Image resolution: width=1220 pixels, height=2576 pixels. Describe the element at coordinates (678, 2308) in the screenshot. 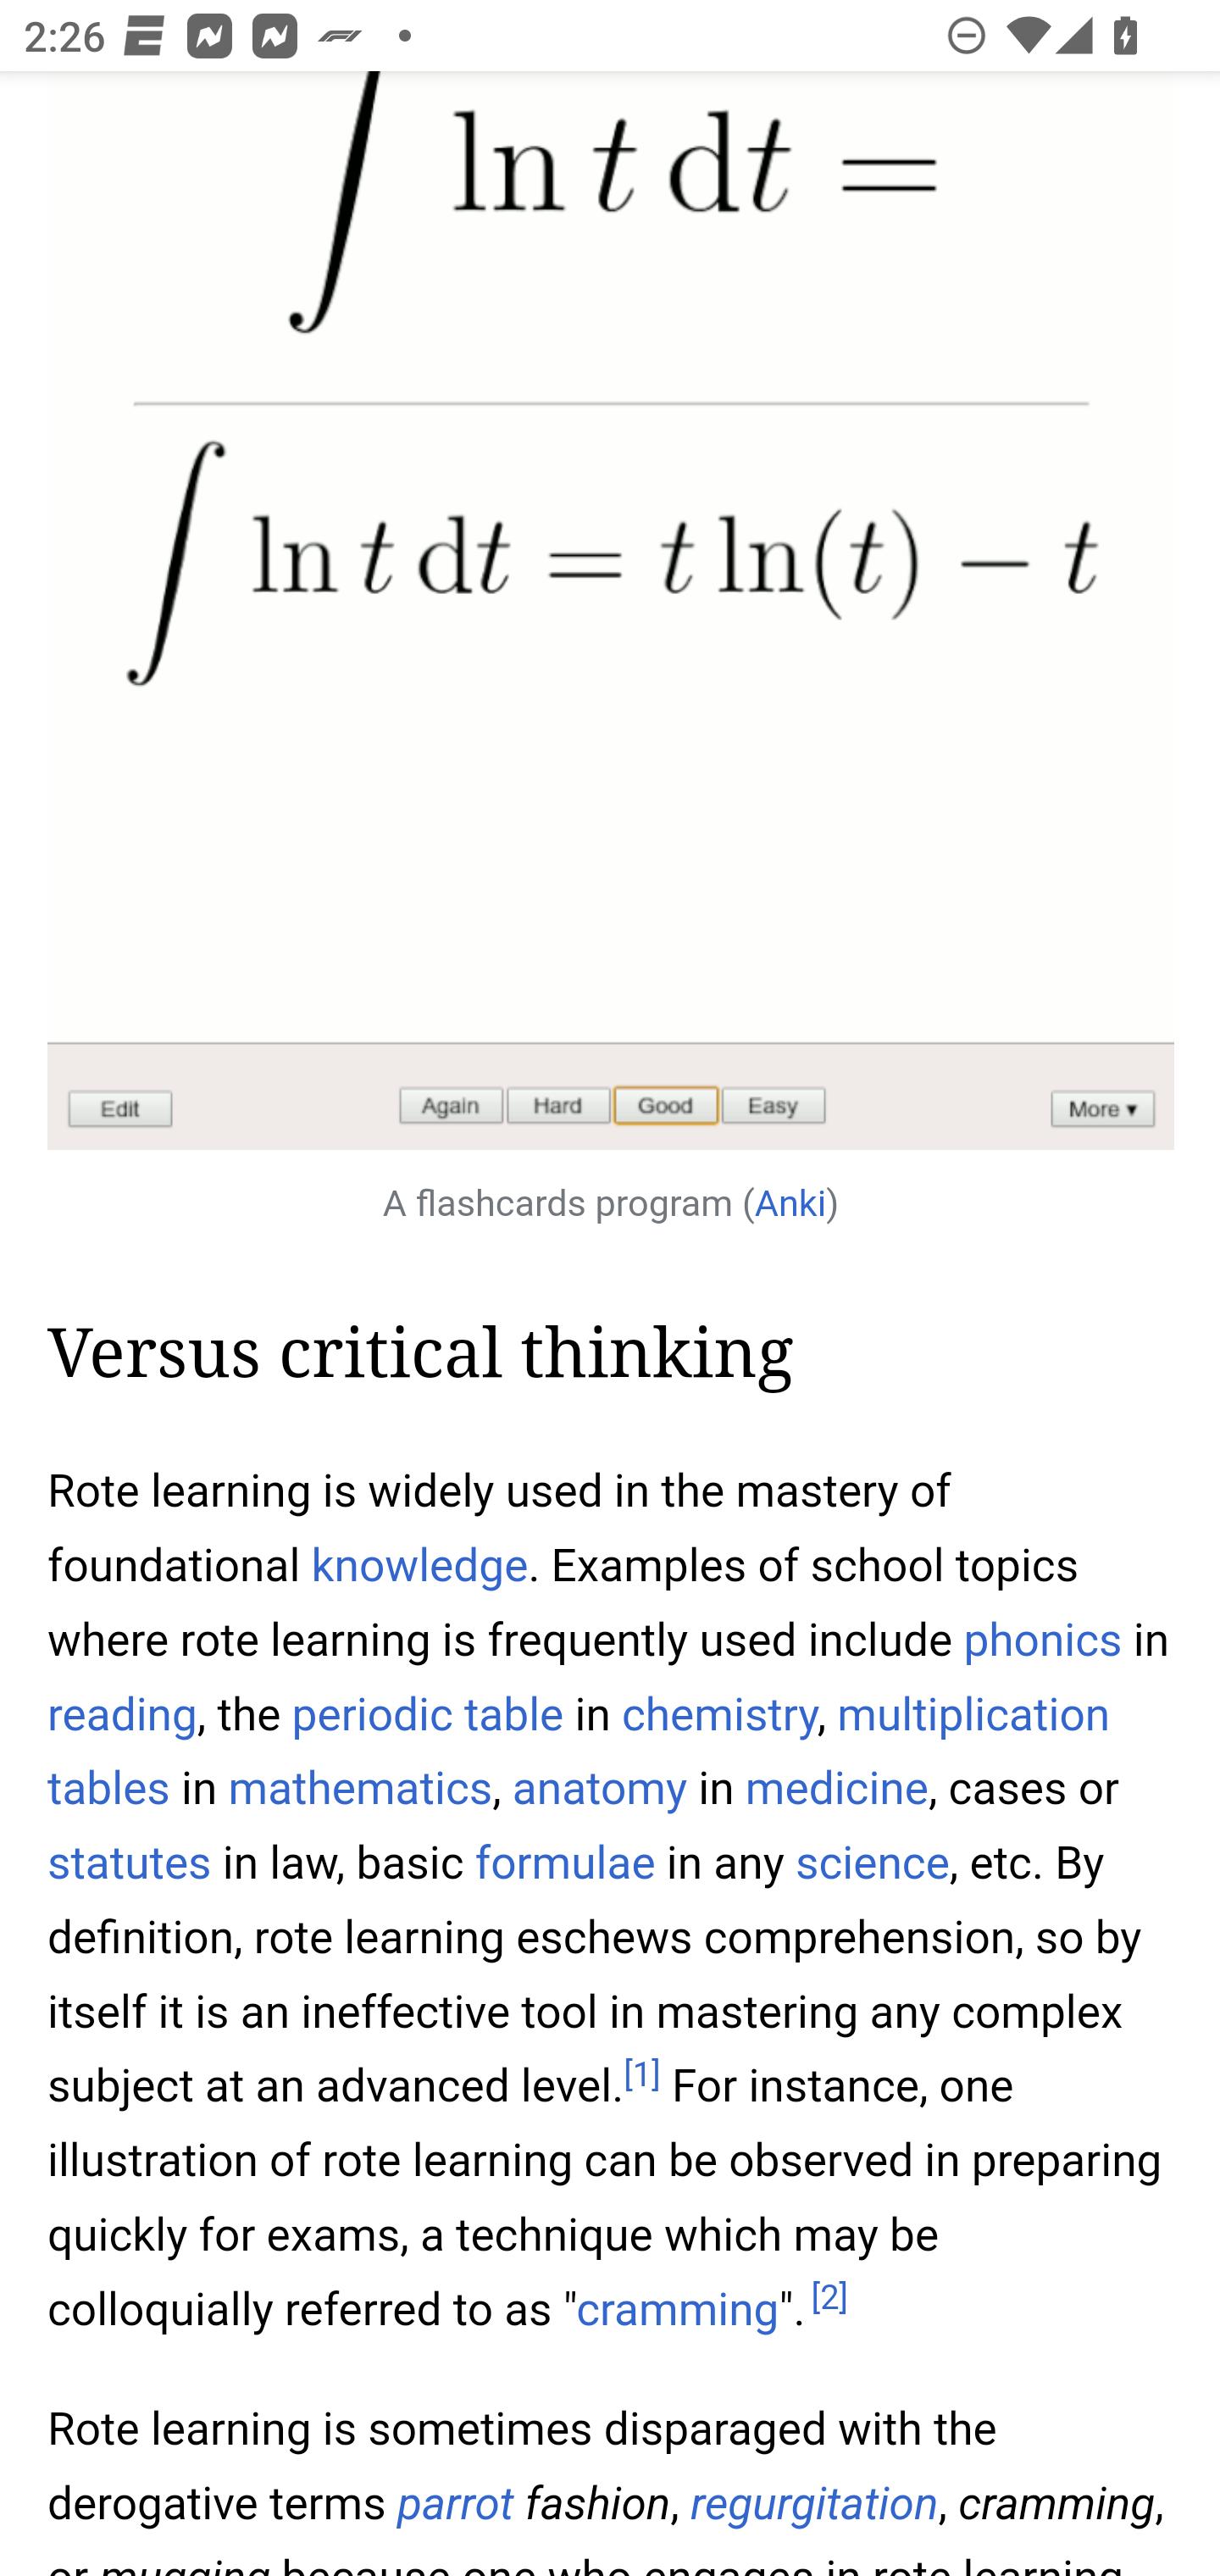

I see `cramming` at that location.